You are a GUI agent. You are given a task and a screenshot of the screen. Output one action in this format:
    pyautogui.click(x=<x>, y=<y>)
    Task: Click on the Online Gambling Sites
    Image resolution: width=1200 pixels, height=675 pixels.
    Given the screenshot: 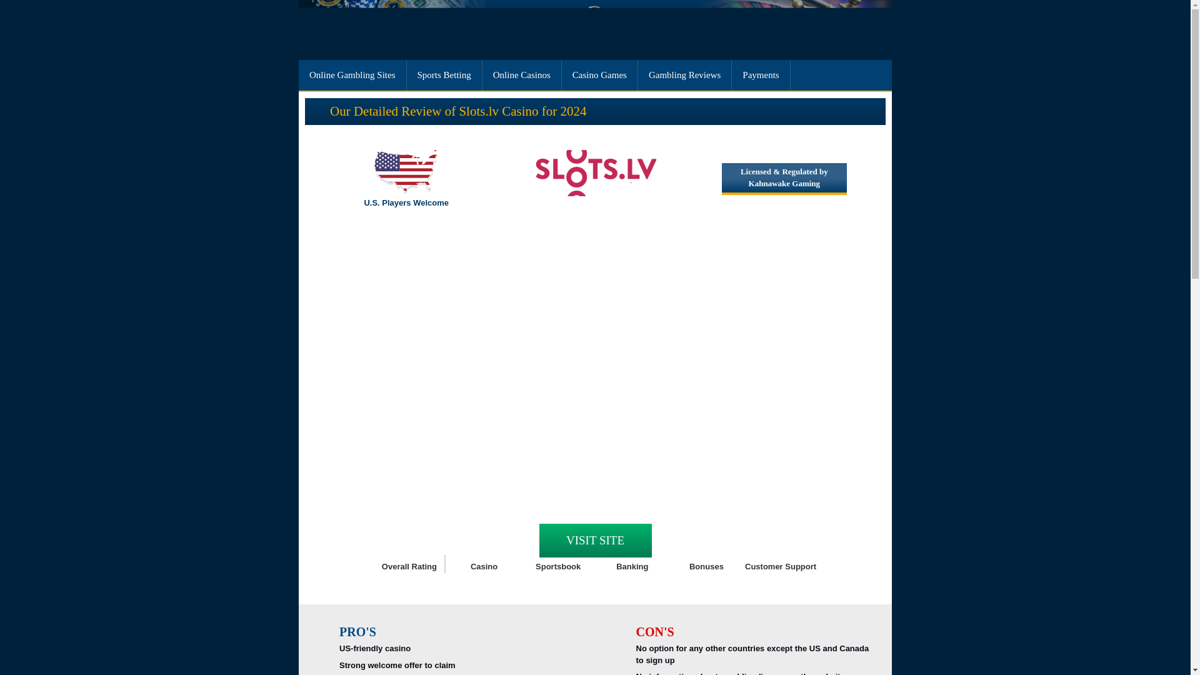 What is the action you would take?
    pyautogui.click(x=352, y=75)
    